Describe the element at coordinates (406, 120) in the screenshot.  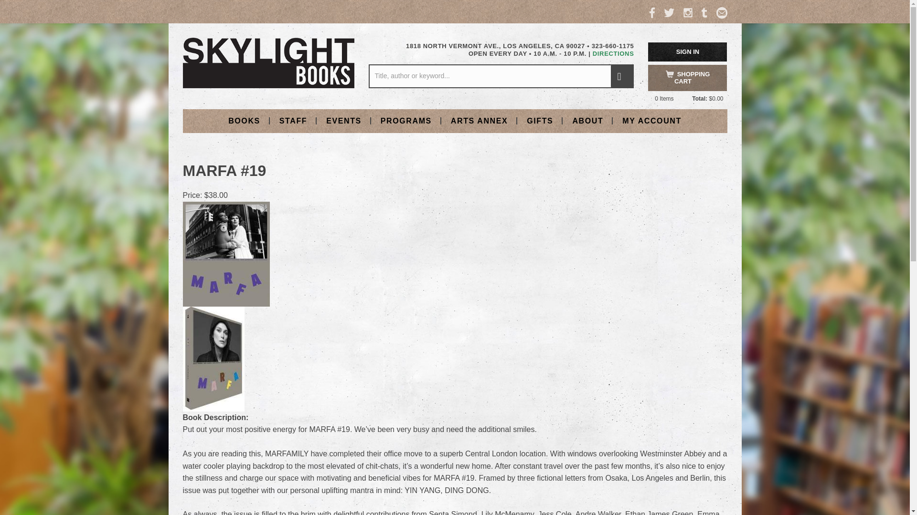
I see `PROGRAMS` at that location.